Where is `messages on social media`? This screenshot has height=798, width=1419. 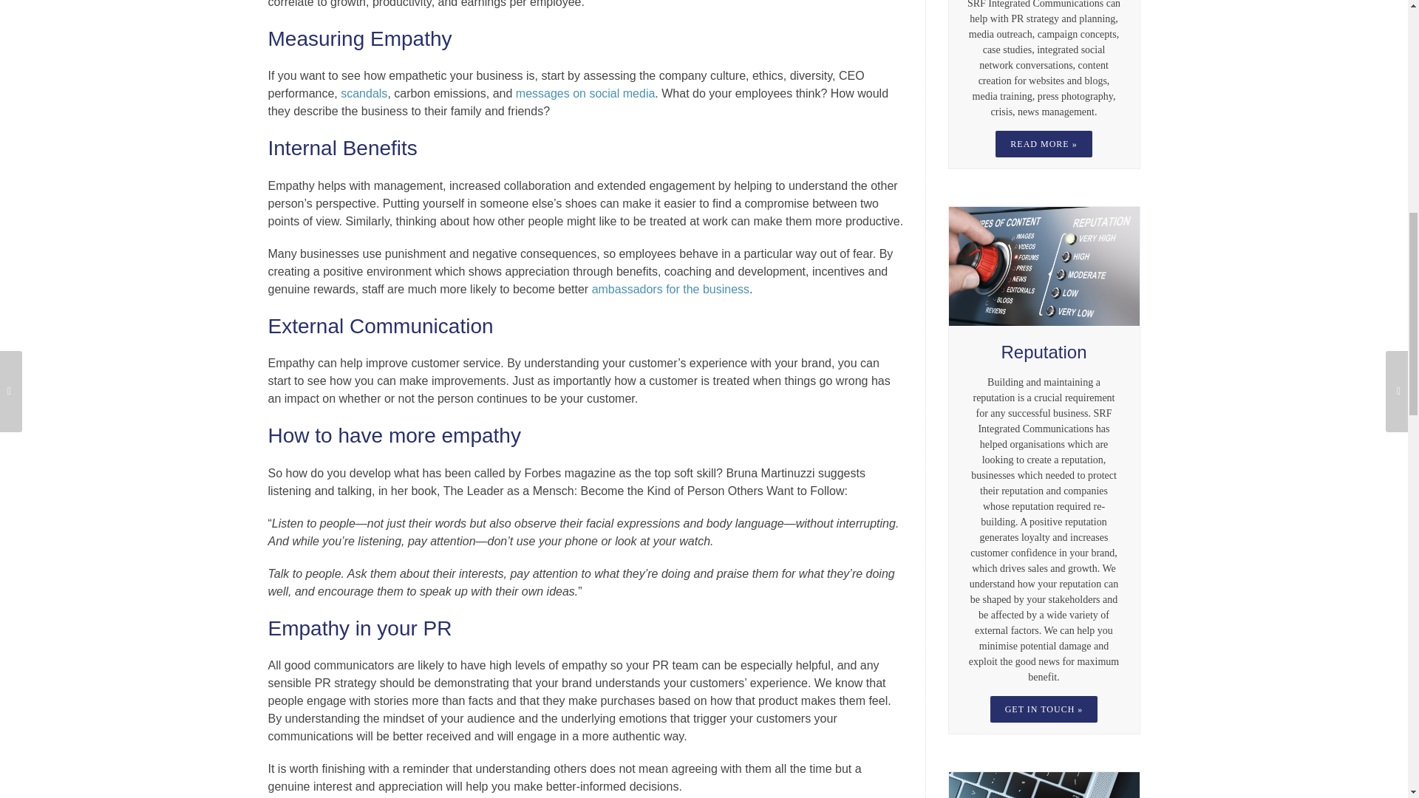
messages on social media is located at coordinates (585, 93).